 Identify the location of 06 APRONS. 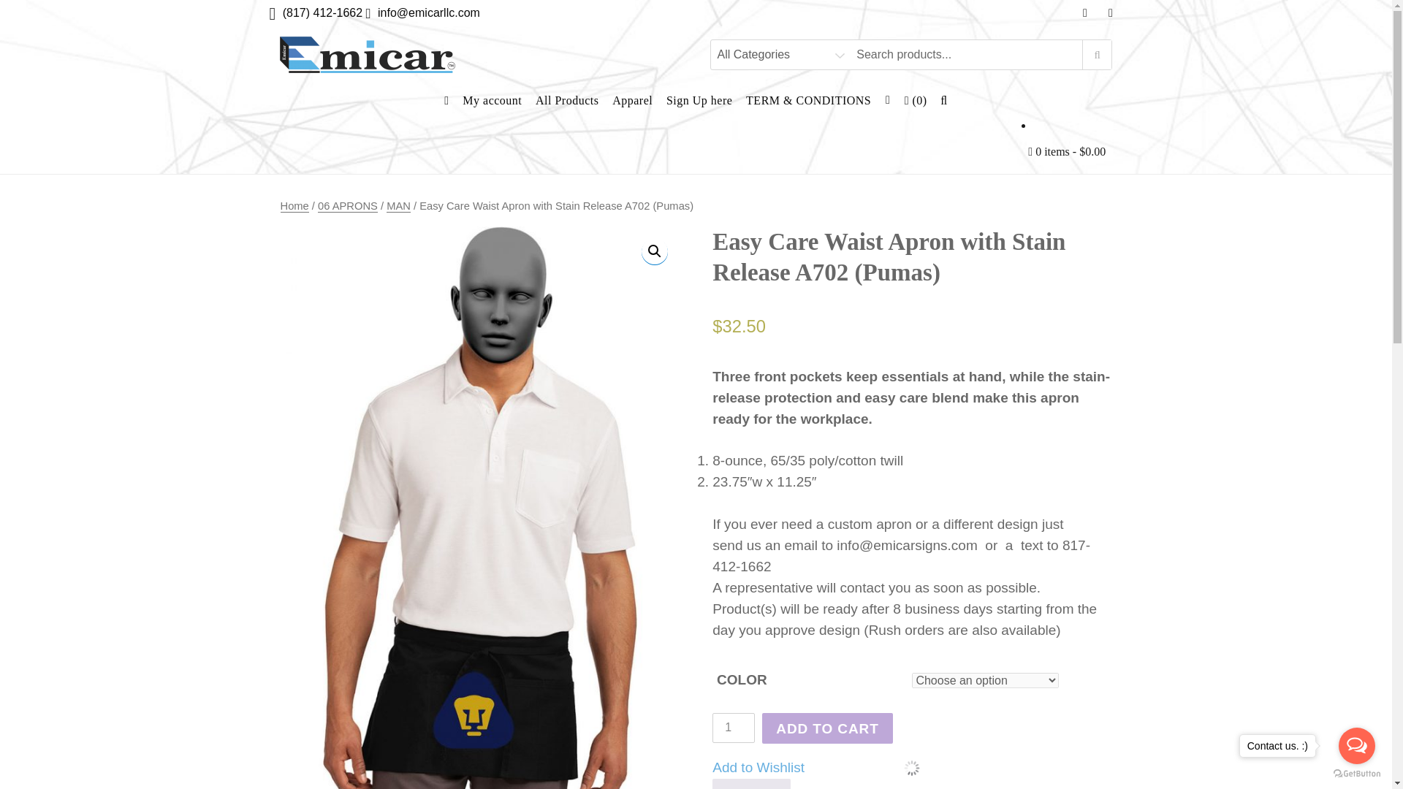
(348, 206).